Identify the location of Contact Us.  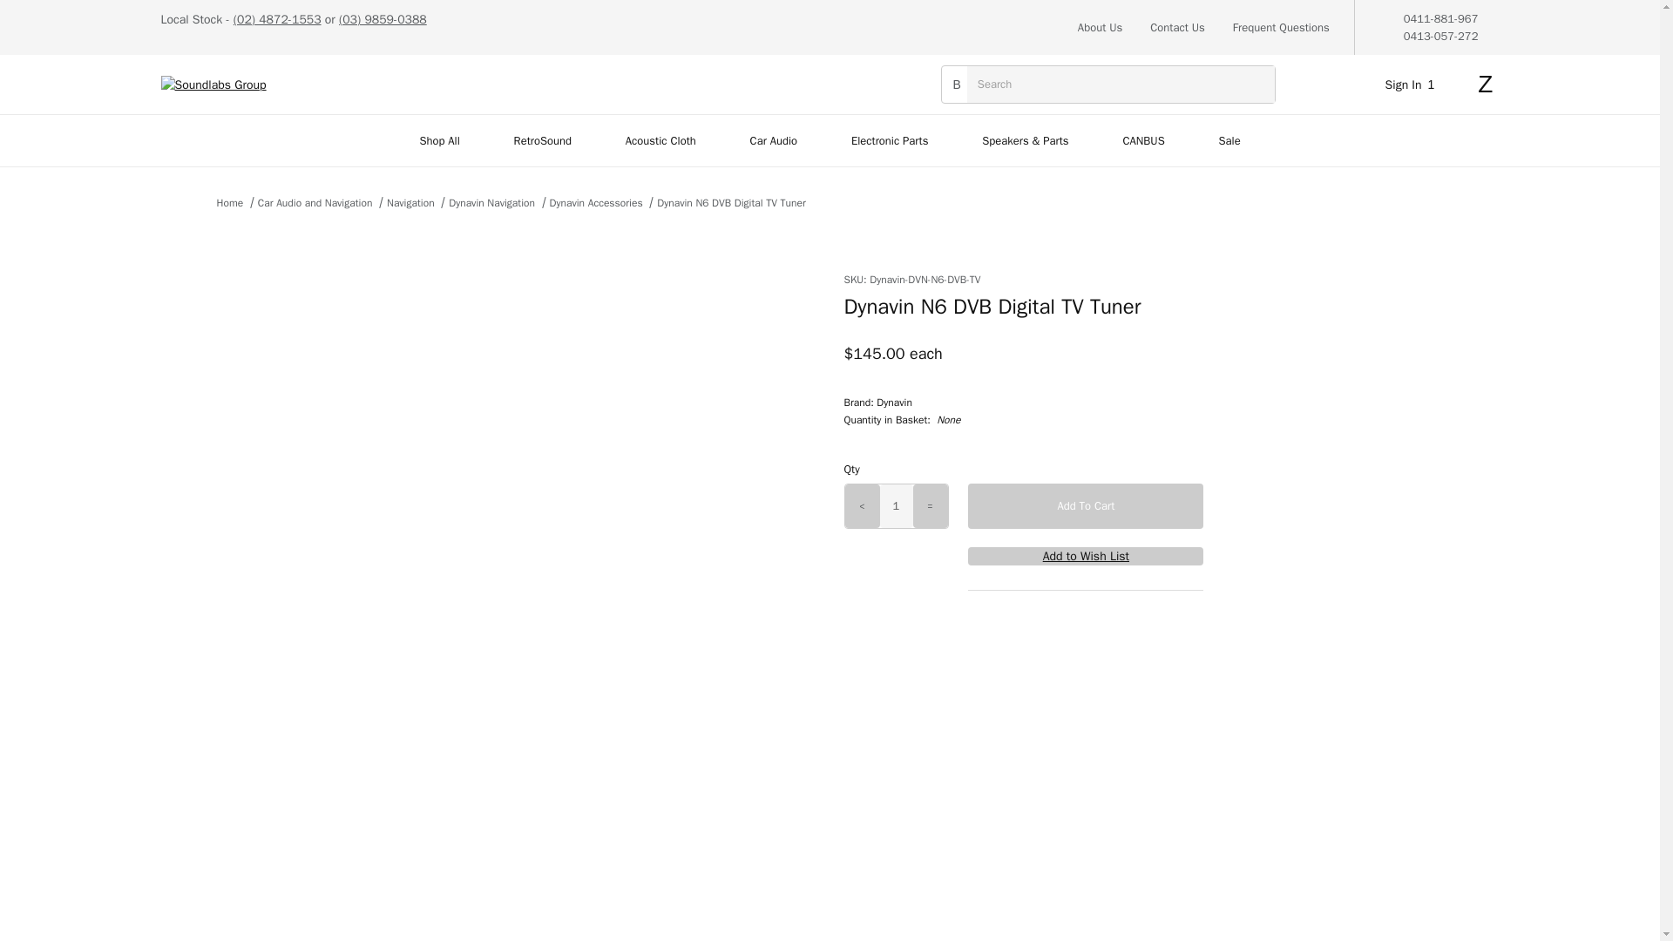
(1177, 28).